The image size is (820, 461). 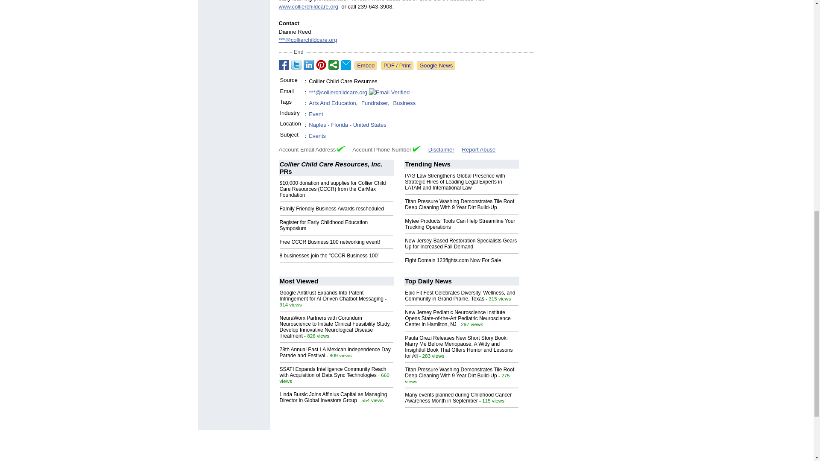 What do you see at coordinates (417, 149) in the screenshot?
I see `Verified` at bounding box center [417, 149].